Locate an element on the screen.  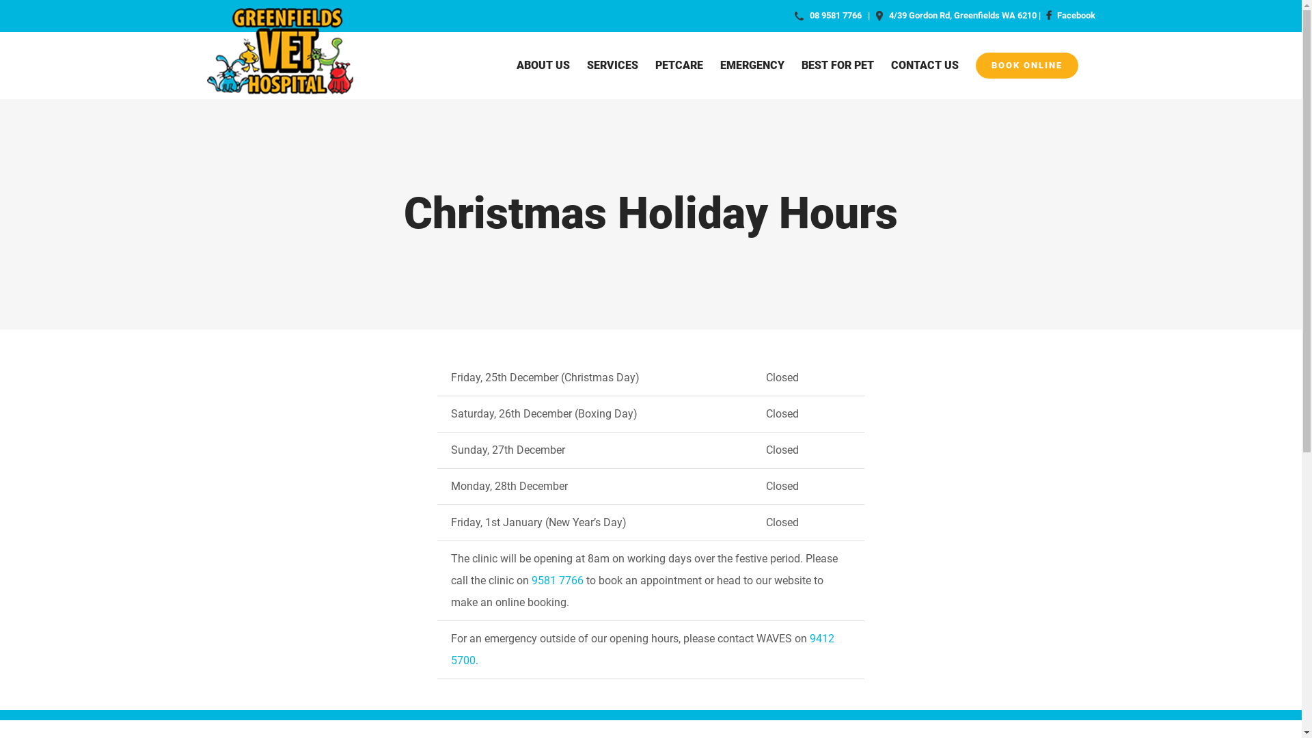
PETCARE is located at coordinates (679, 66).